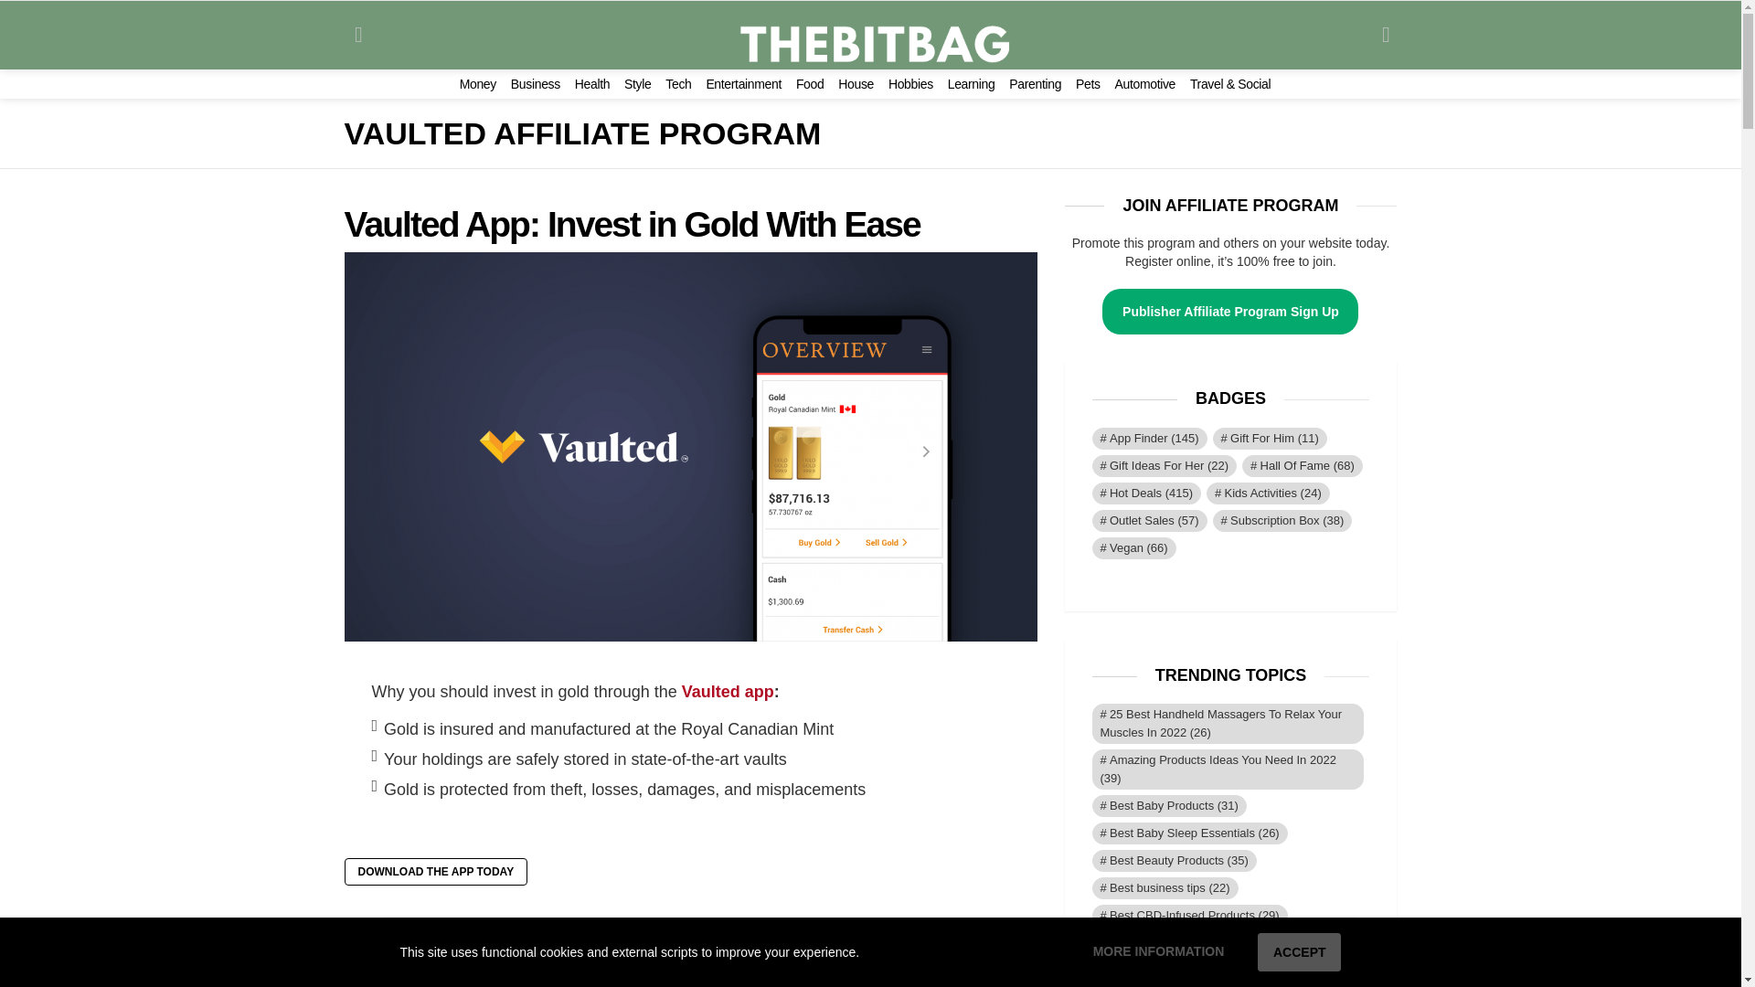  What do you see at coordinates (810, 84) in the screenshot?
I see `Food` at bounding box center [810, 84].